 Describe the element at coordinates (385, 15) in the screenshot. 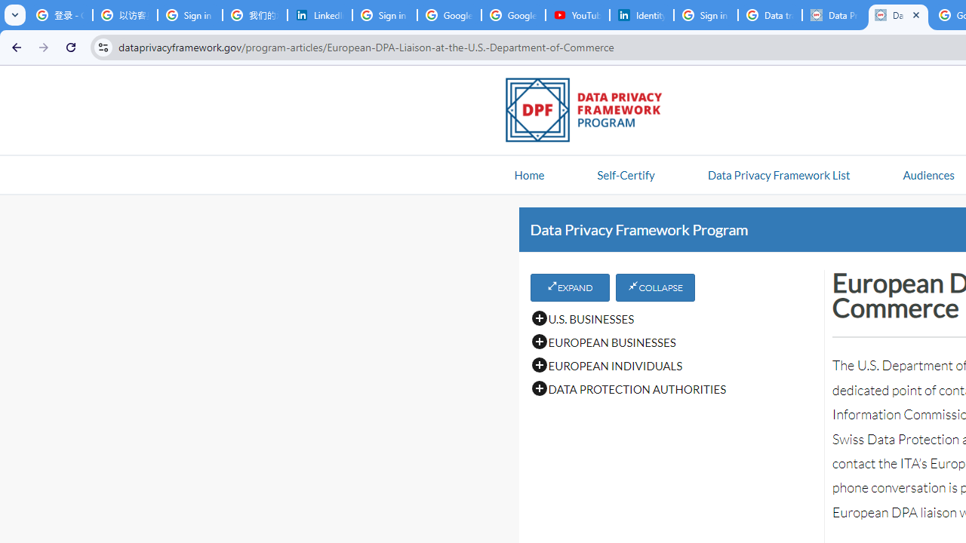

I see `Sign in - Google Accounts` at that location.